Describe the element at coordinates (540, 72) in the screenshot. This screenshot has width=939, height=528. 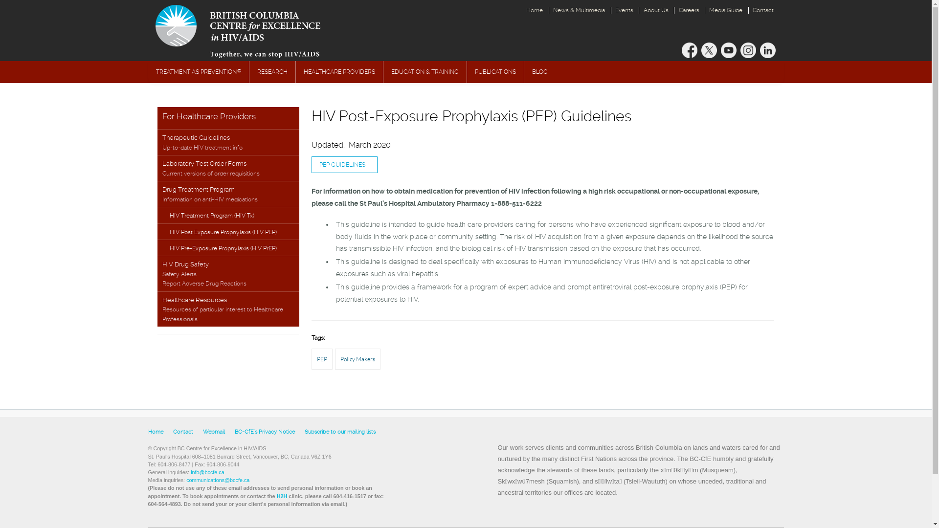
I see `BLOG` at that location.